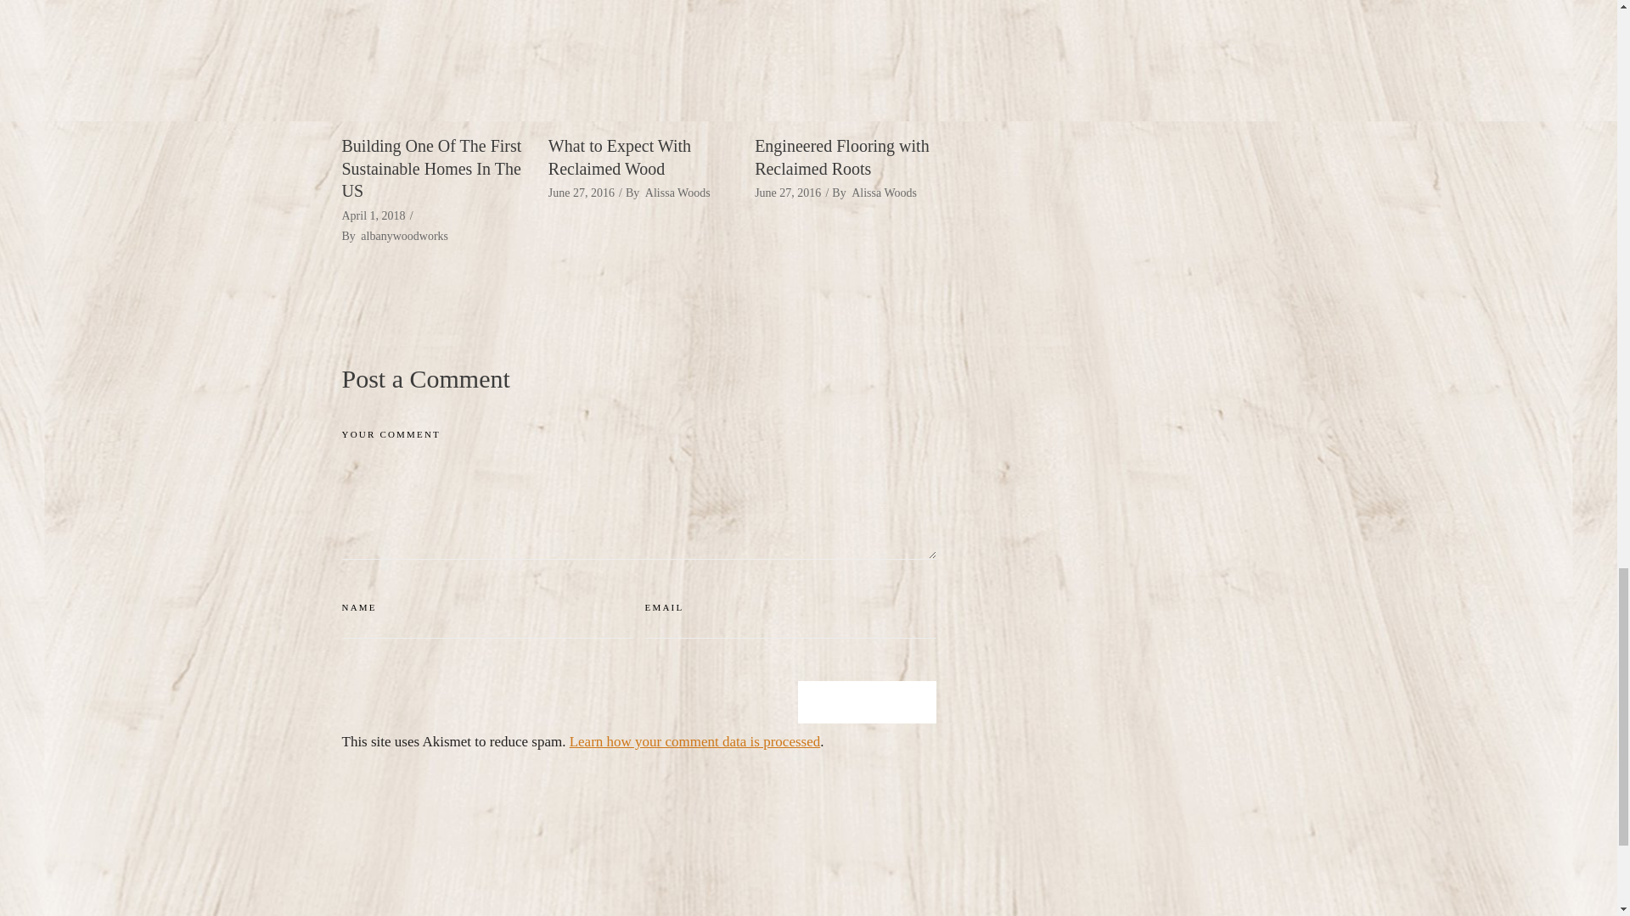  Describe the element at coordinates (845, 59) in the screenshot. I see `Engineered Flooring with Reclaimed Roots` at that location.